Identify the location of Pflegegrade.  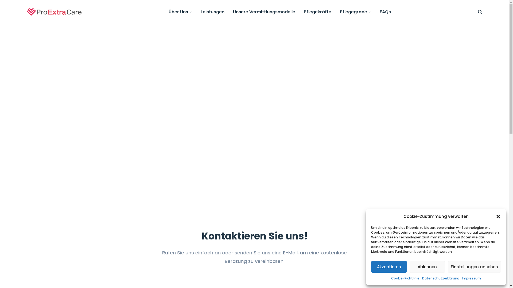
(355, 12).